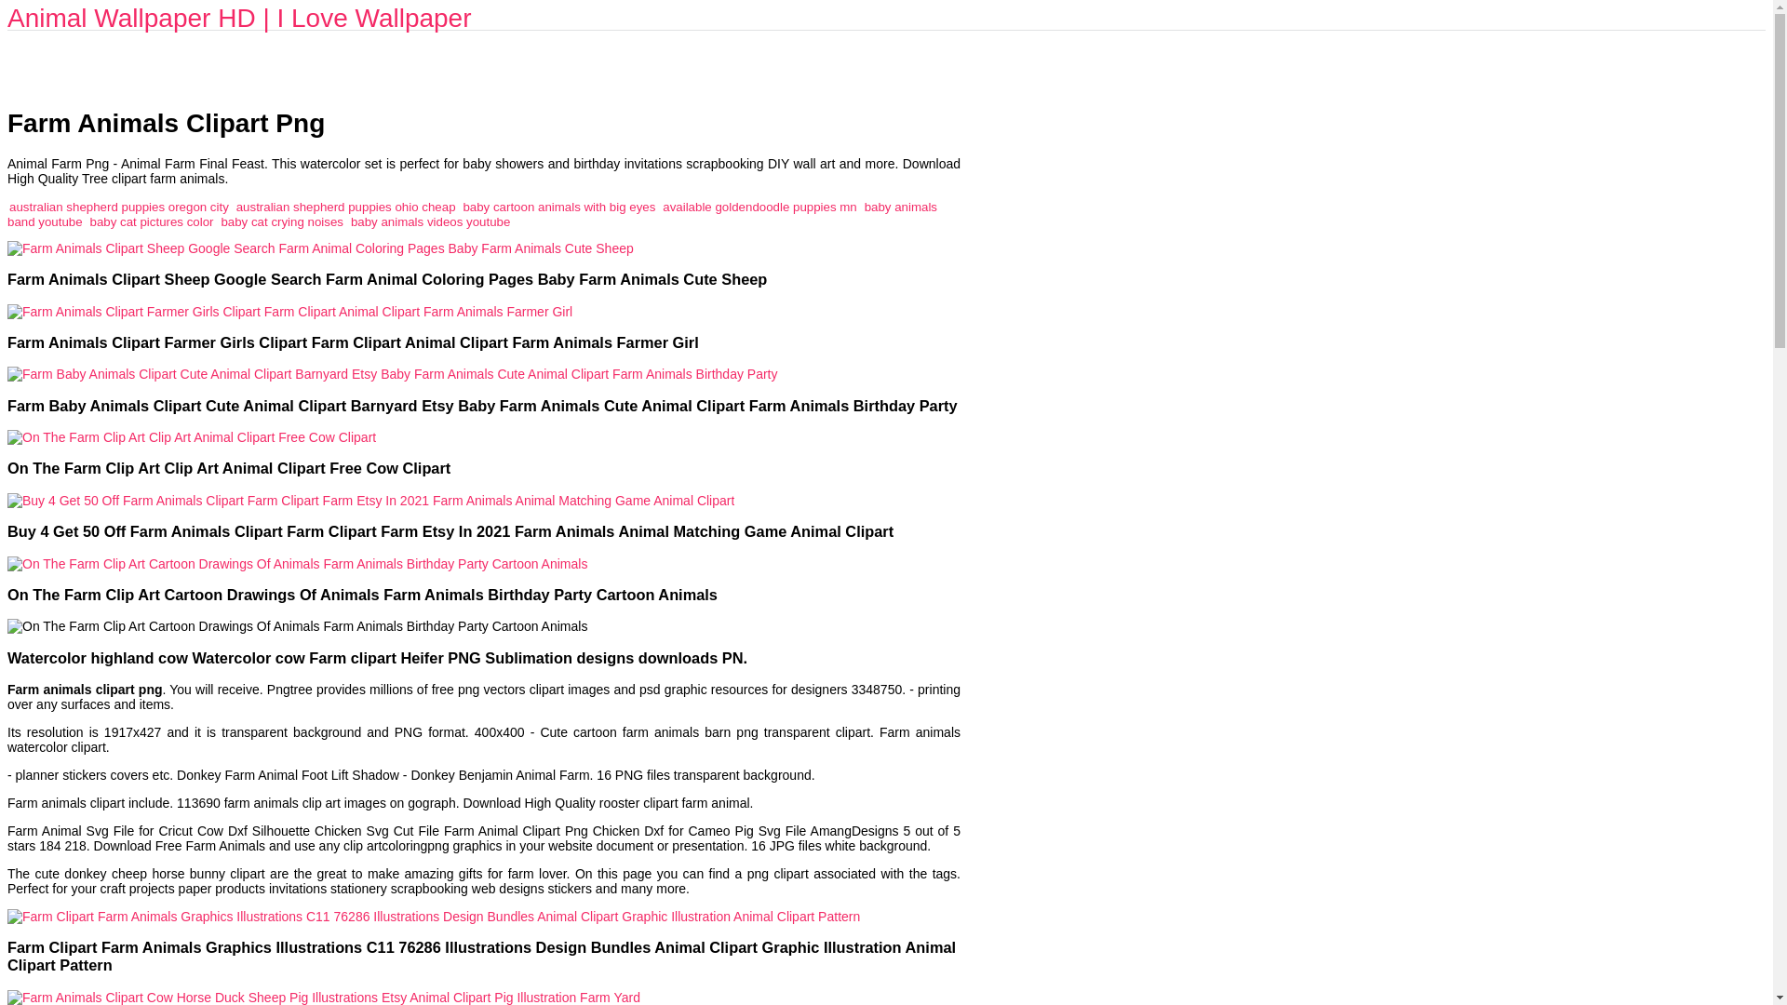  Describe the element at coordinates (471, 214) in the screenshot. I see `baby animals band youtube` at that location.